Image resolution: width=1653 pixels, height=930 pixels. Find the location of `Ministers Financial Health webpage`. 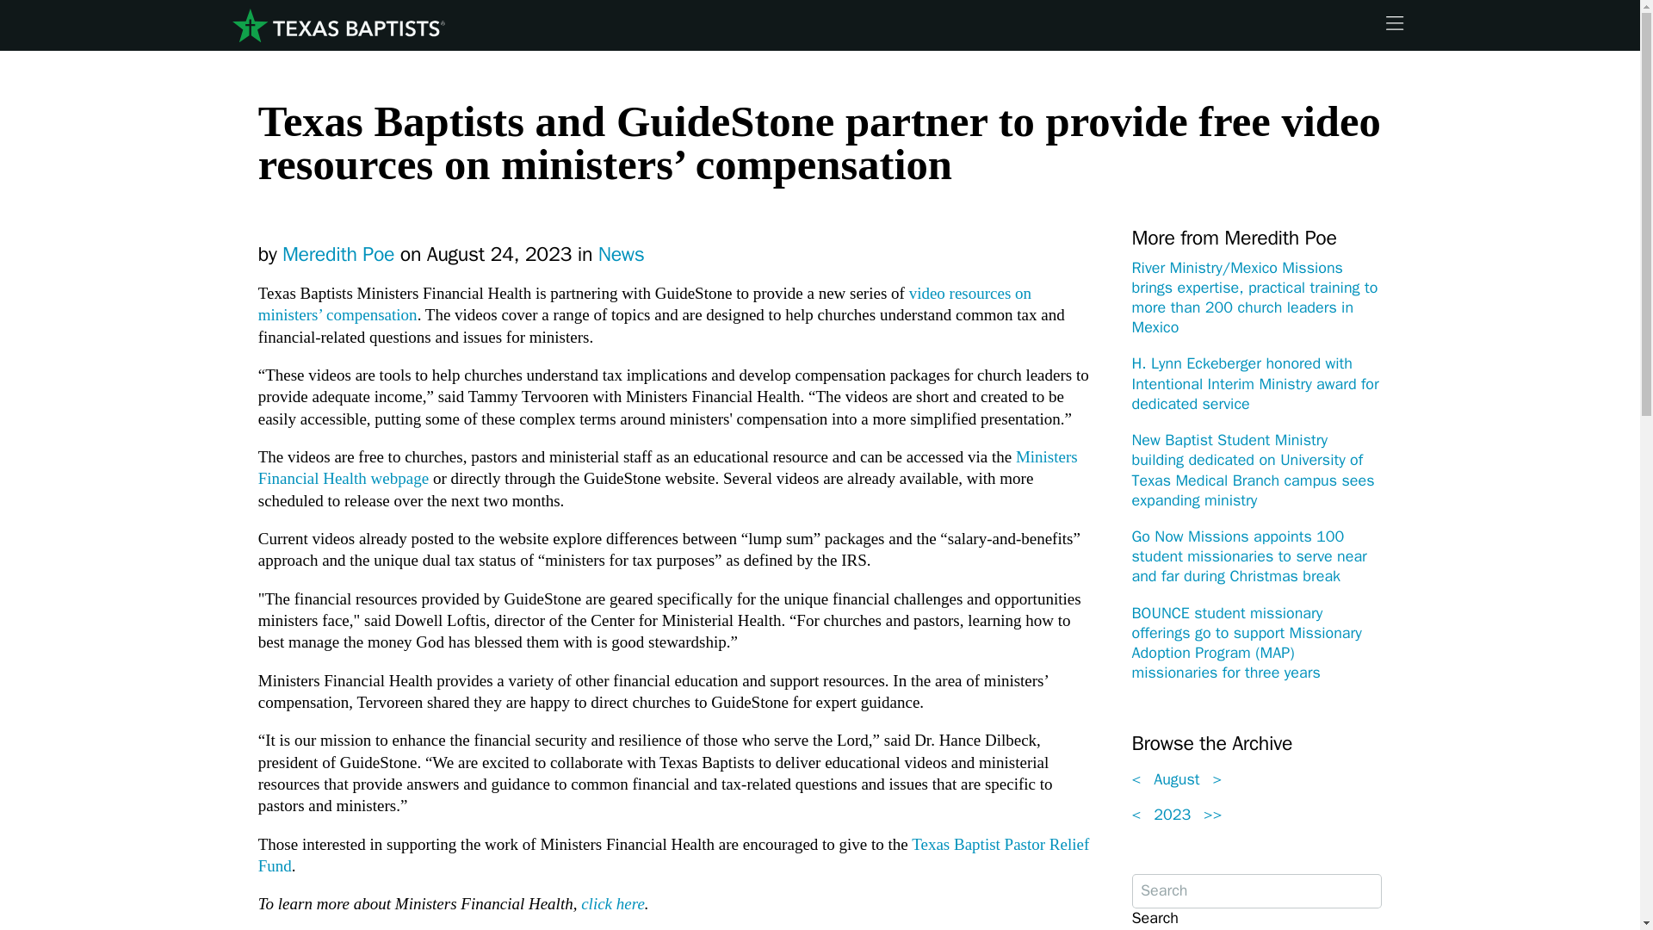

Ministers Financial Health webpage is located at coordinates (667, 467).